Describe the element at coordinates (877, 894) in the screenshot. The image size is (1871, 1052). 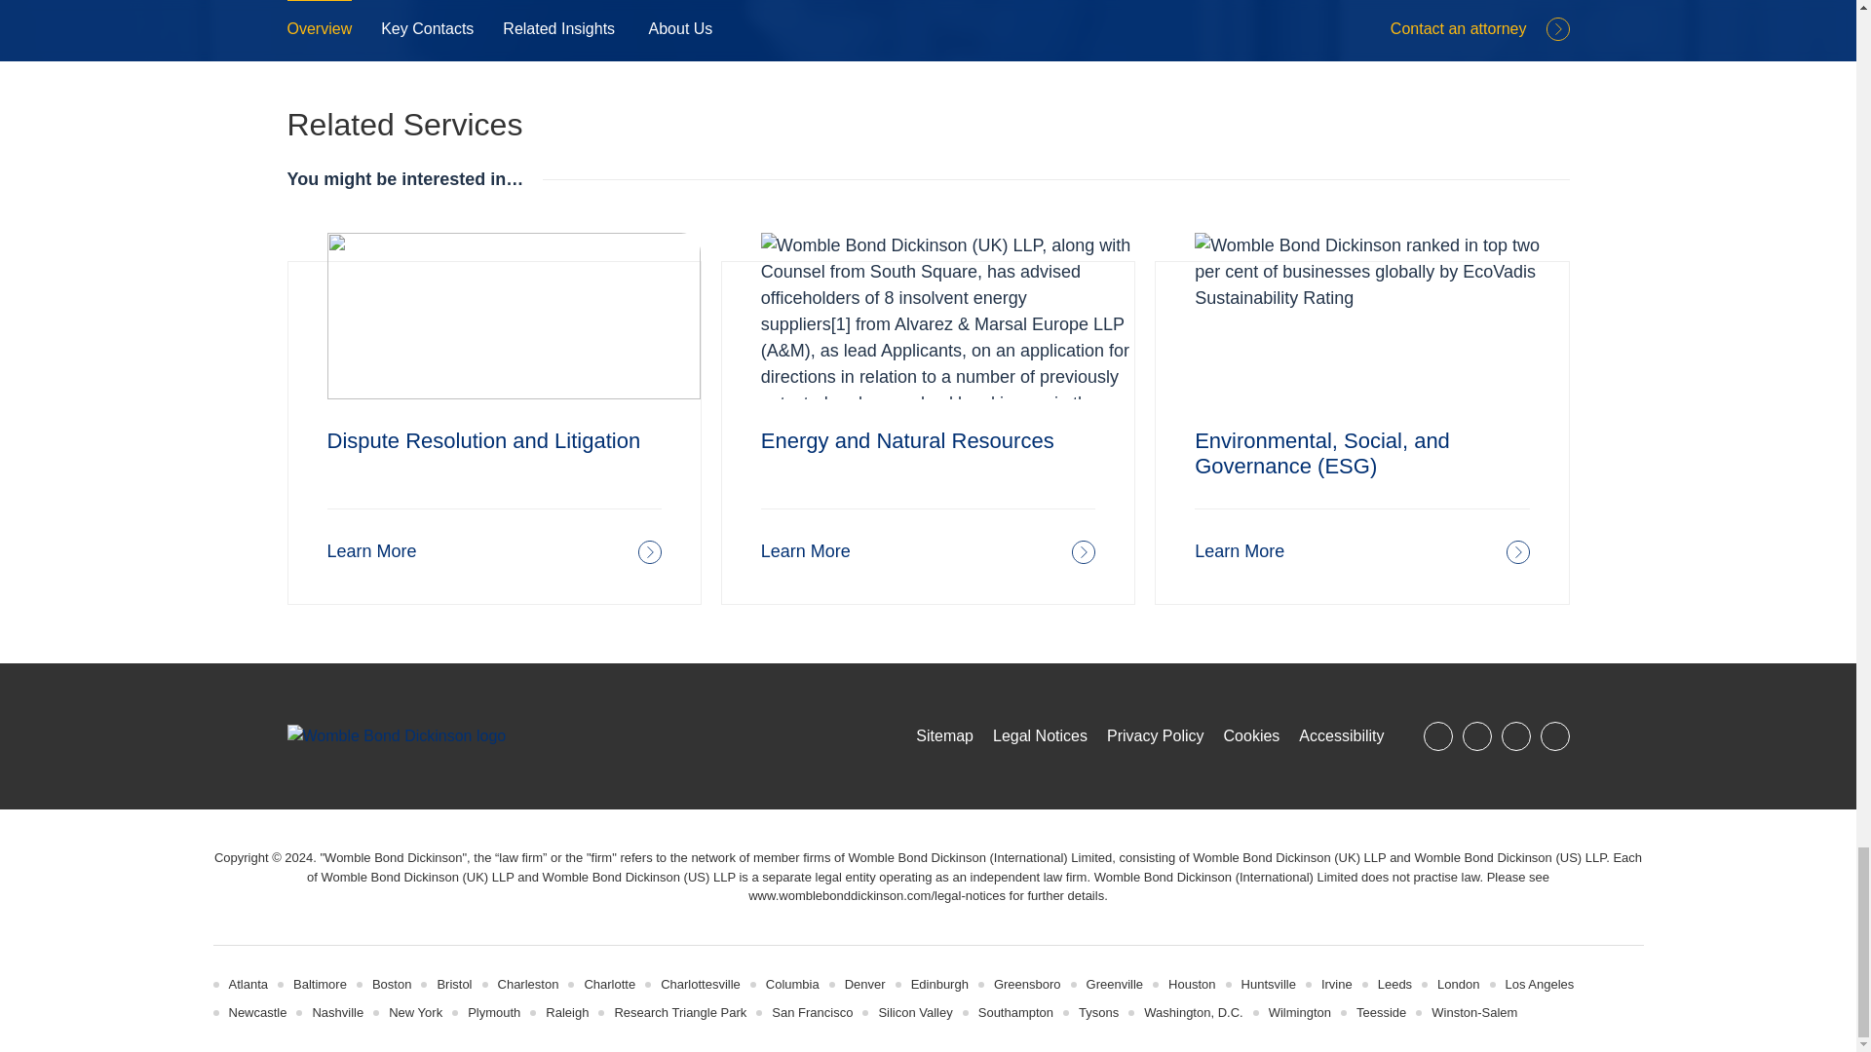
I see `Legal Notices` at that location.